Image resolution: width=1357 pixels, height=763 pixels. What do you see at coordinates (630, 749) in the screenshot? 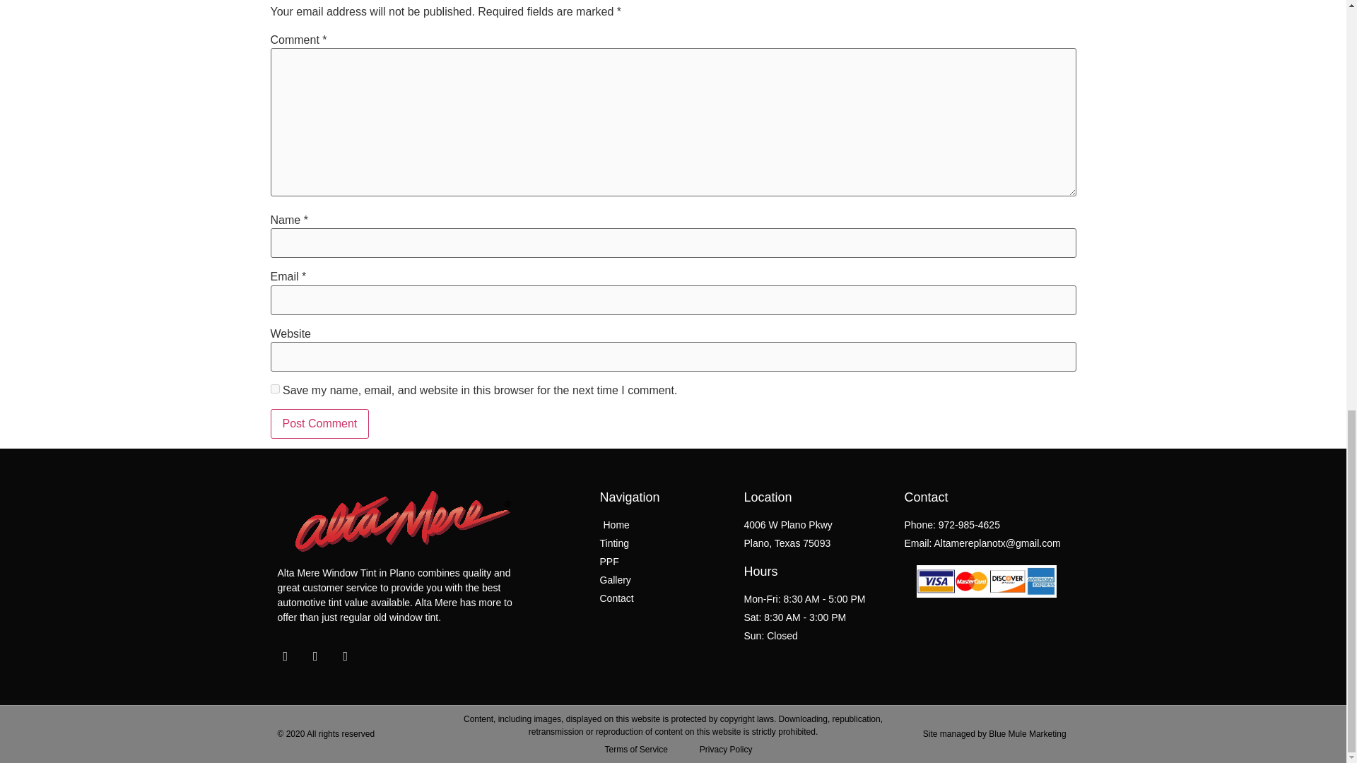
I see `Terms of Service` at bounding box center [630, 749].